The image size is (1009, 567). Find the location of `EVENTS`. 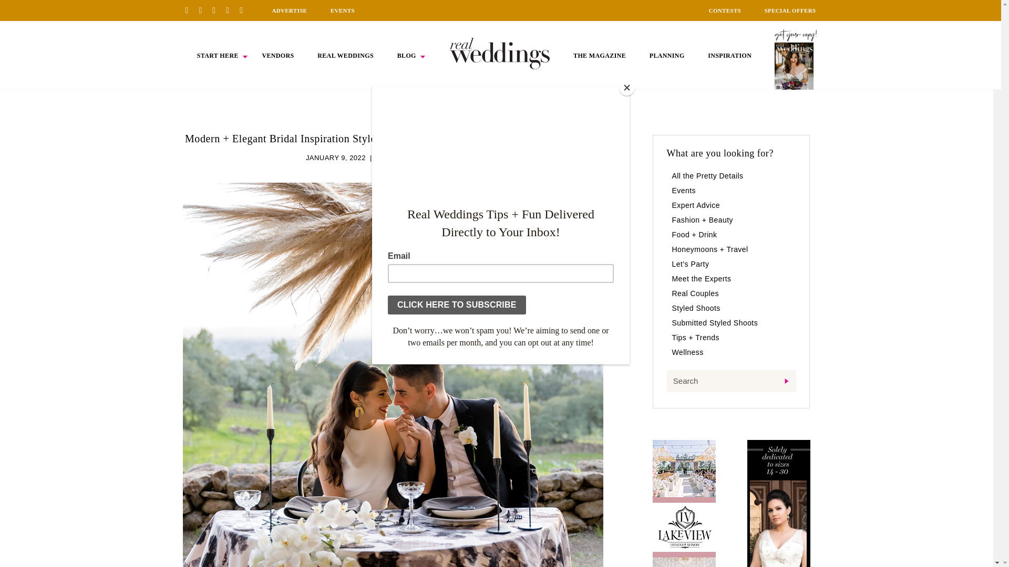

EVENTS is located at coordinates (343, 10).